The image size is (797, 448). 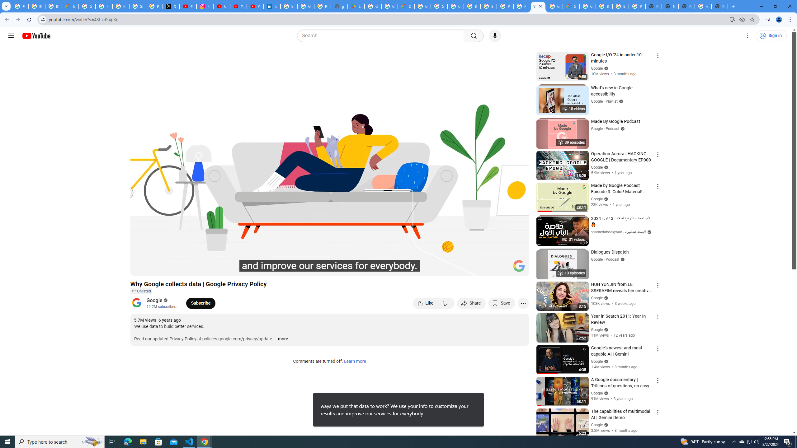 I want to click on YouTube Culture & Trends - YouTube Top 10, 2021, so click(x=255, y=6).